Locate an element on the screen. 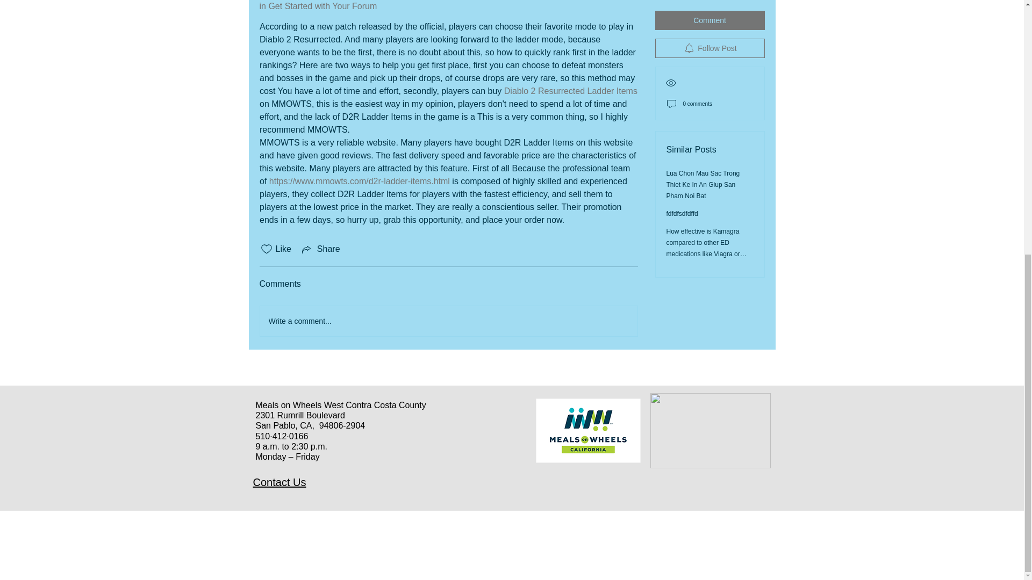 The image size is (1032, 580). fdfdfsdfdffd is located at coordinates (683, 129).